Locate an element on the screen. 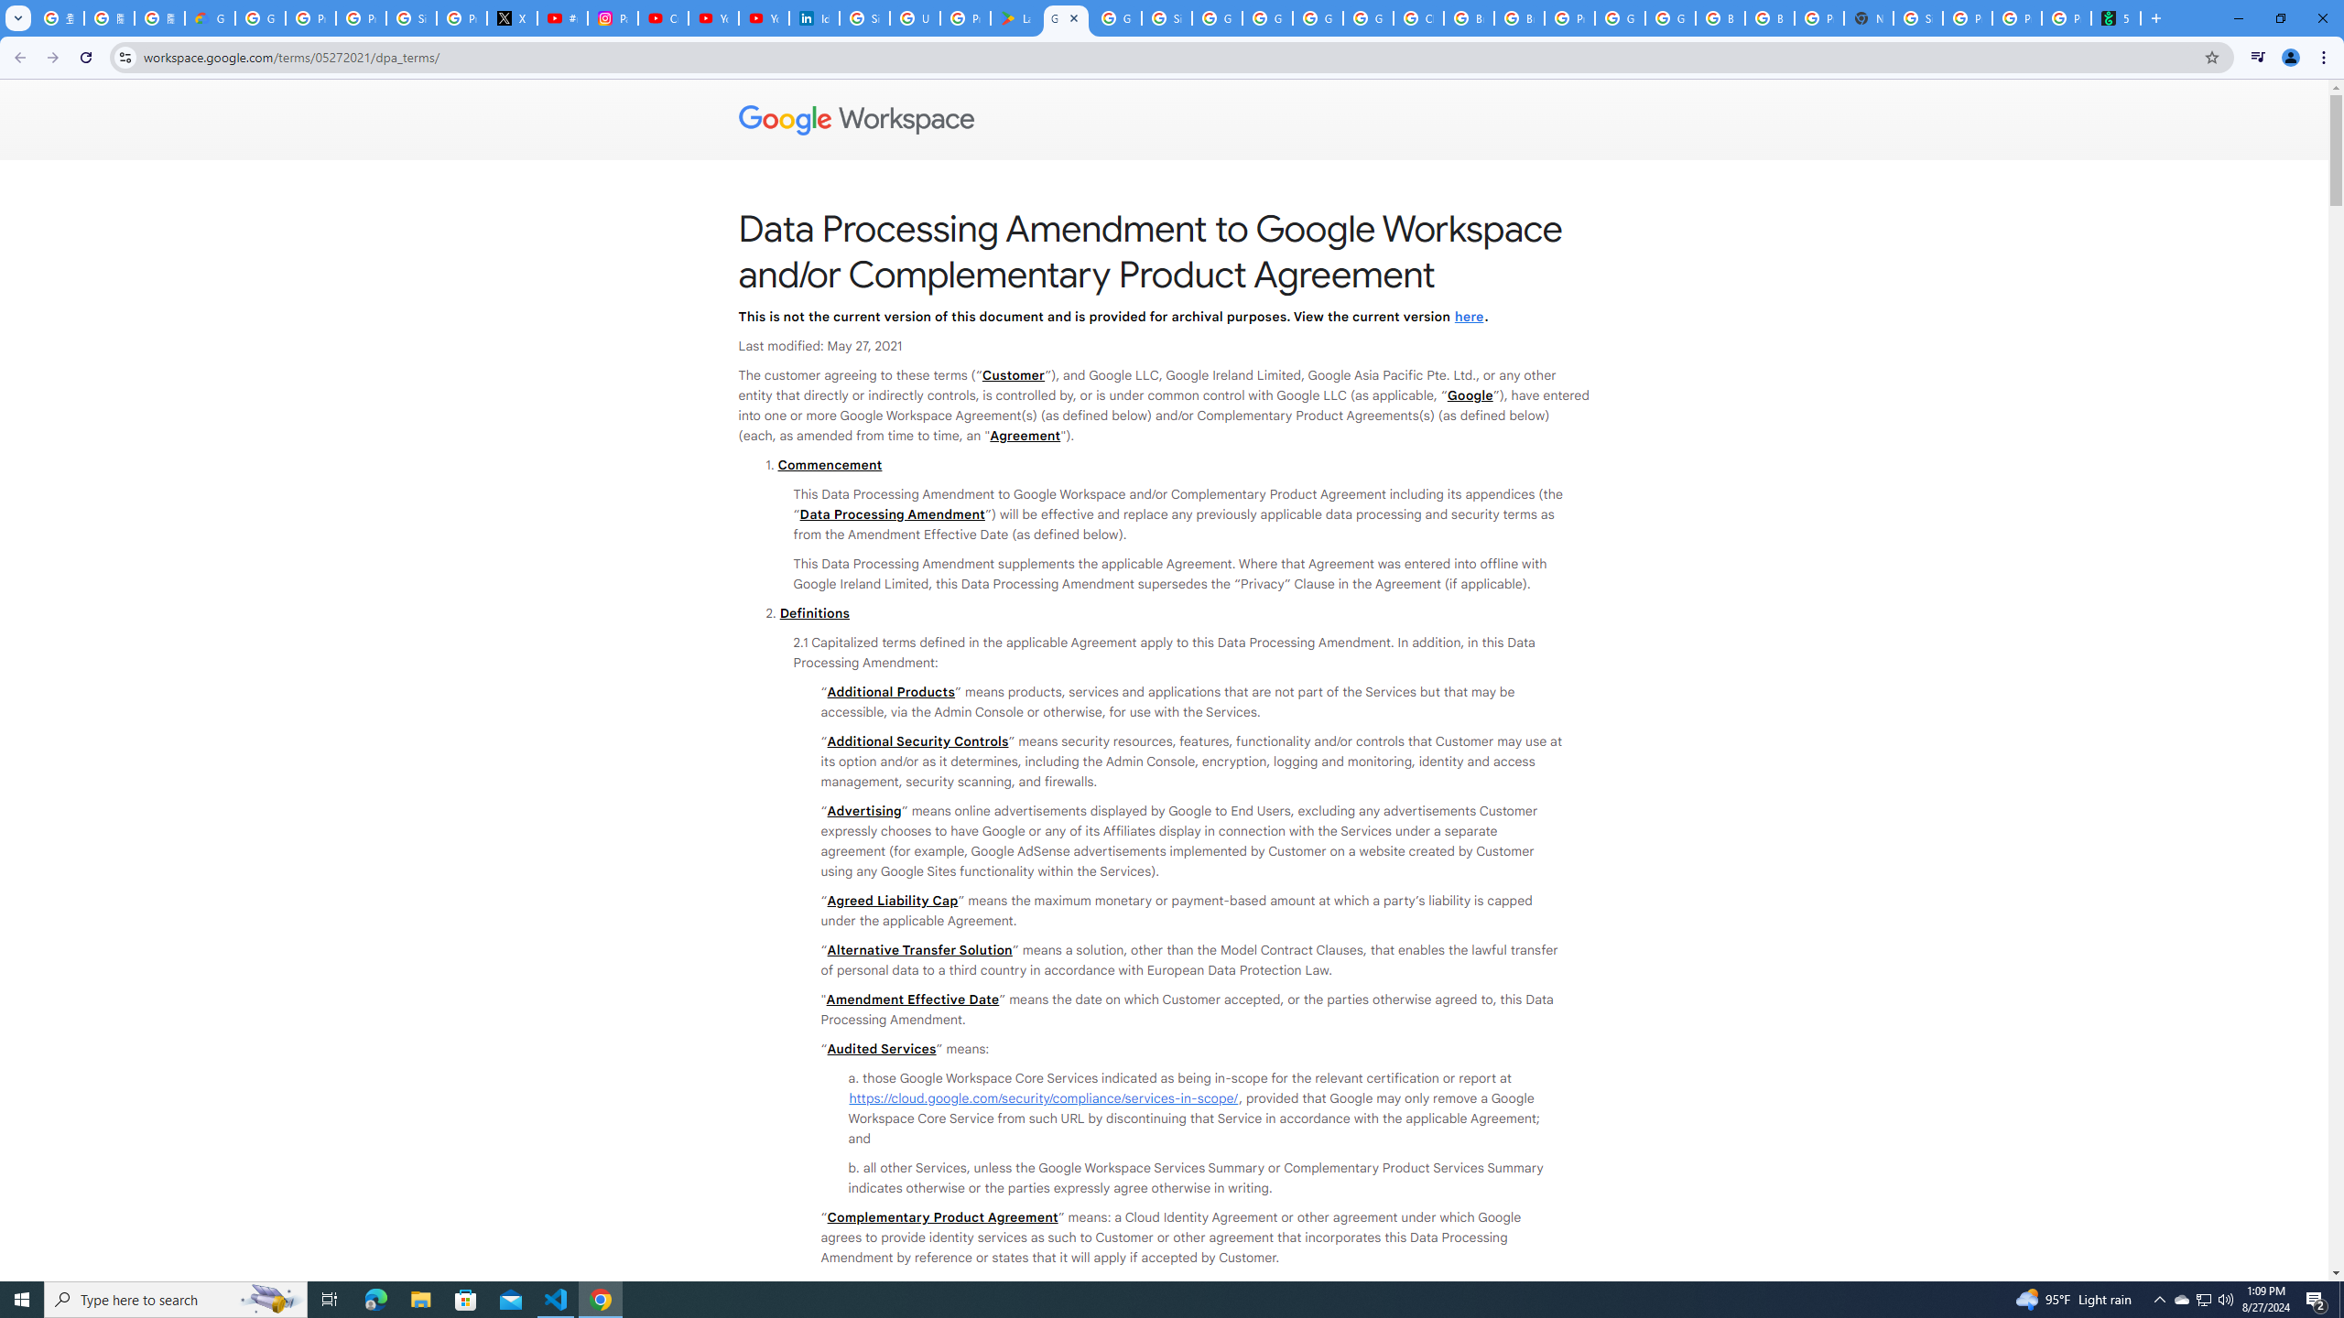 The image size is (2344, 1318). Google Cloud Platform is located at coordinates (1670, 18).